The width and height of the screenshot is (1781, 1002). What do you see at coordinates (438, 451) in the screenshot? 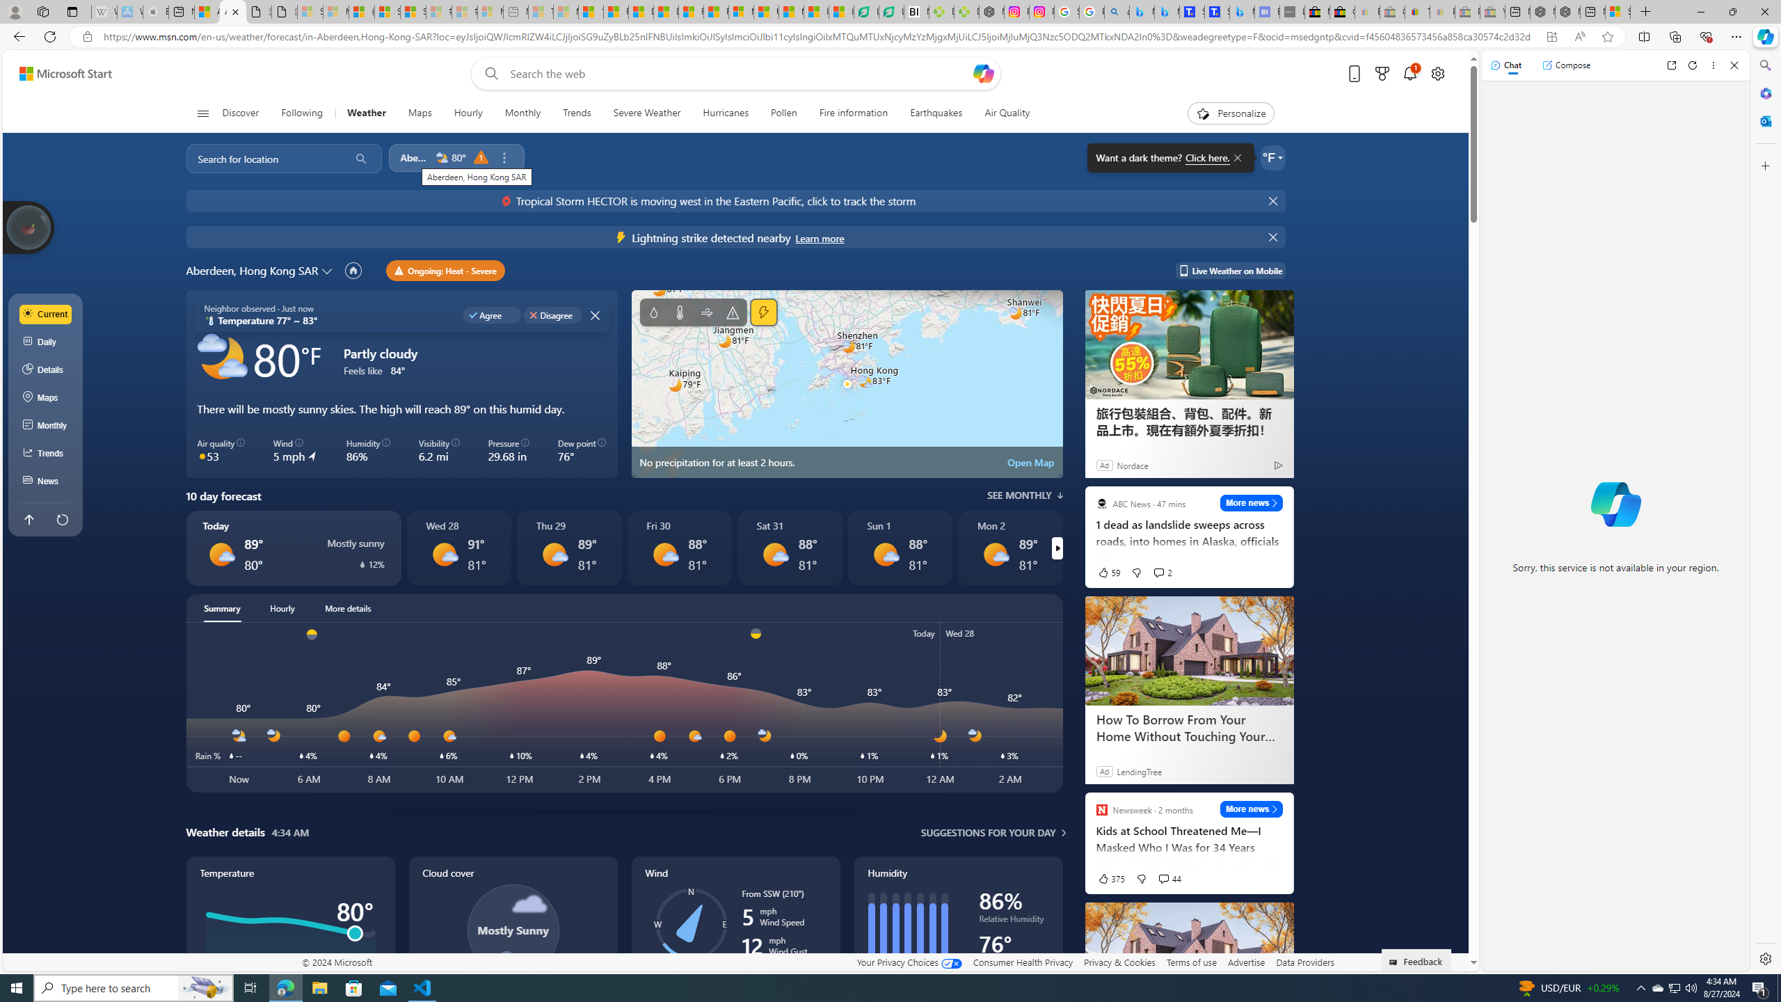
I see `Visibility 6.2 mi` at bounding box center [438, 451].